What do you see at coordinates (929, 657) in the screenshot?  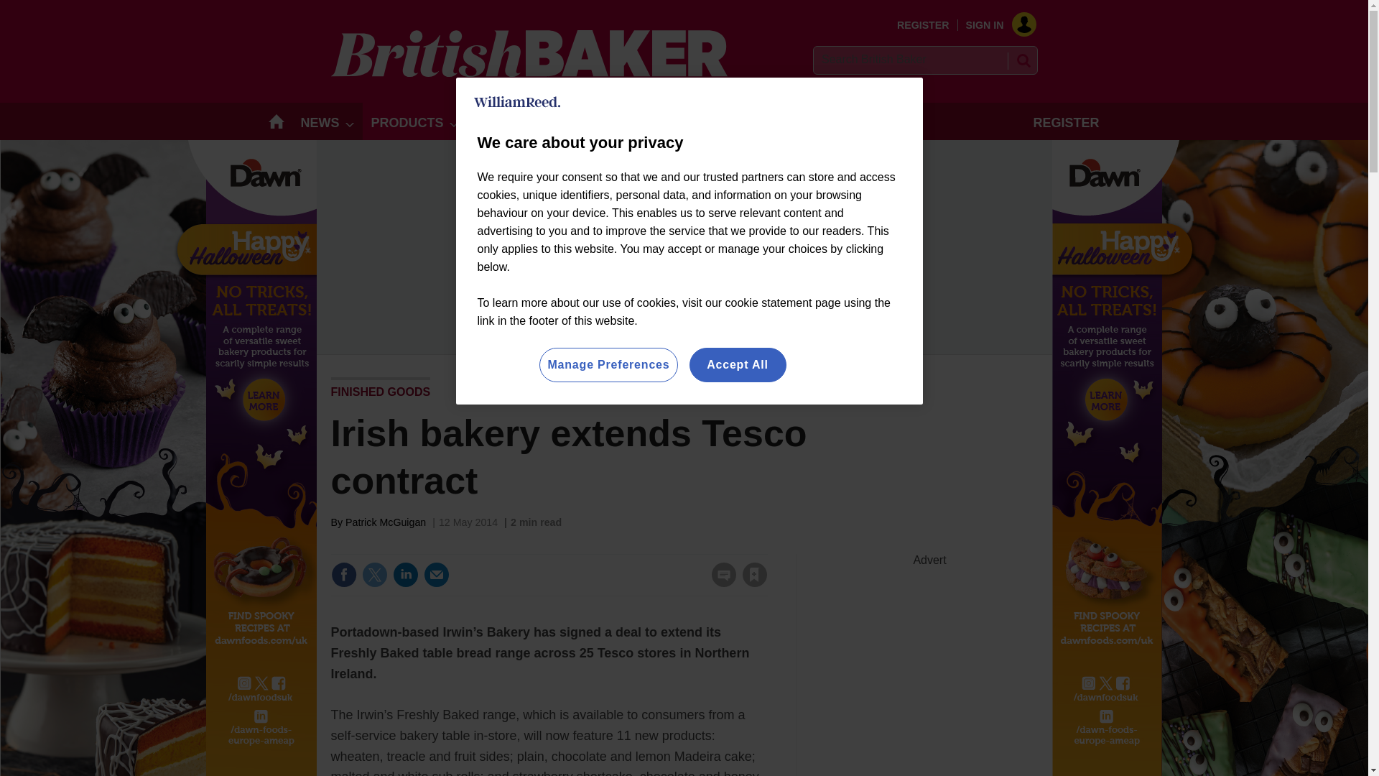 I see `3rd party ad content` at bounding box center [929, 657].